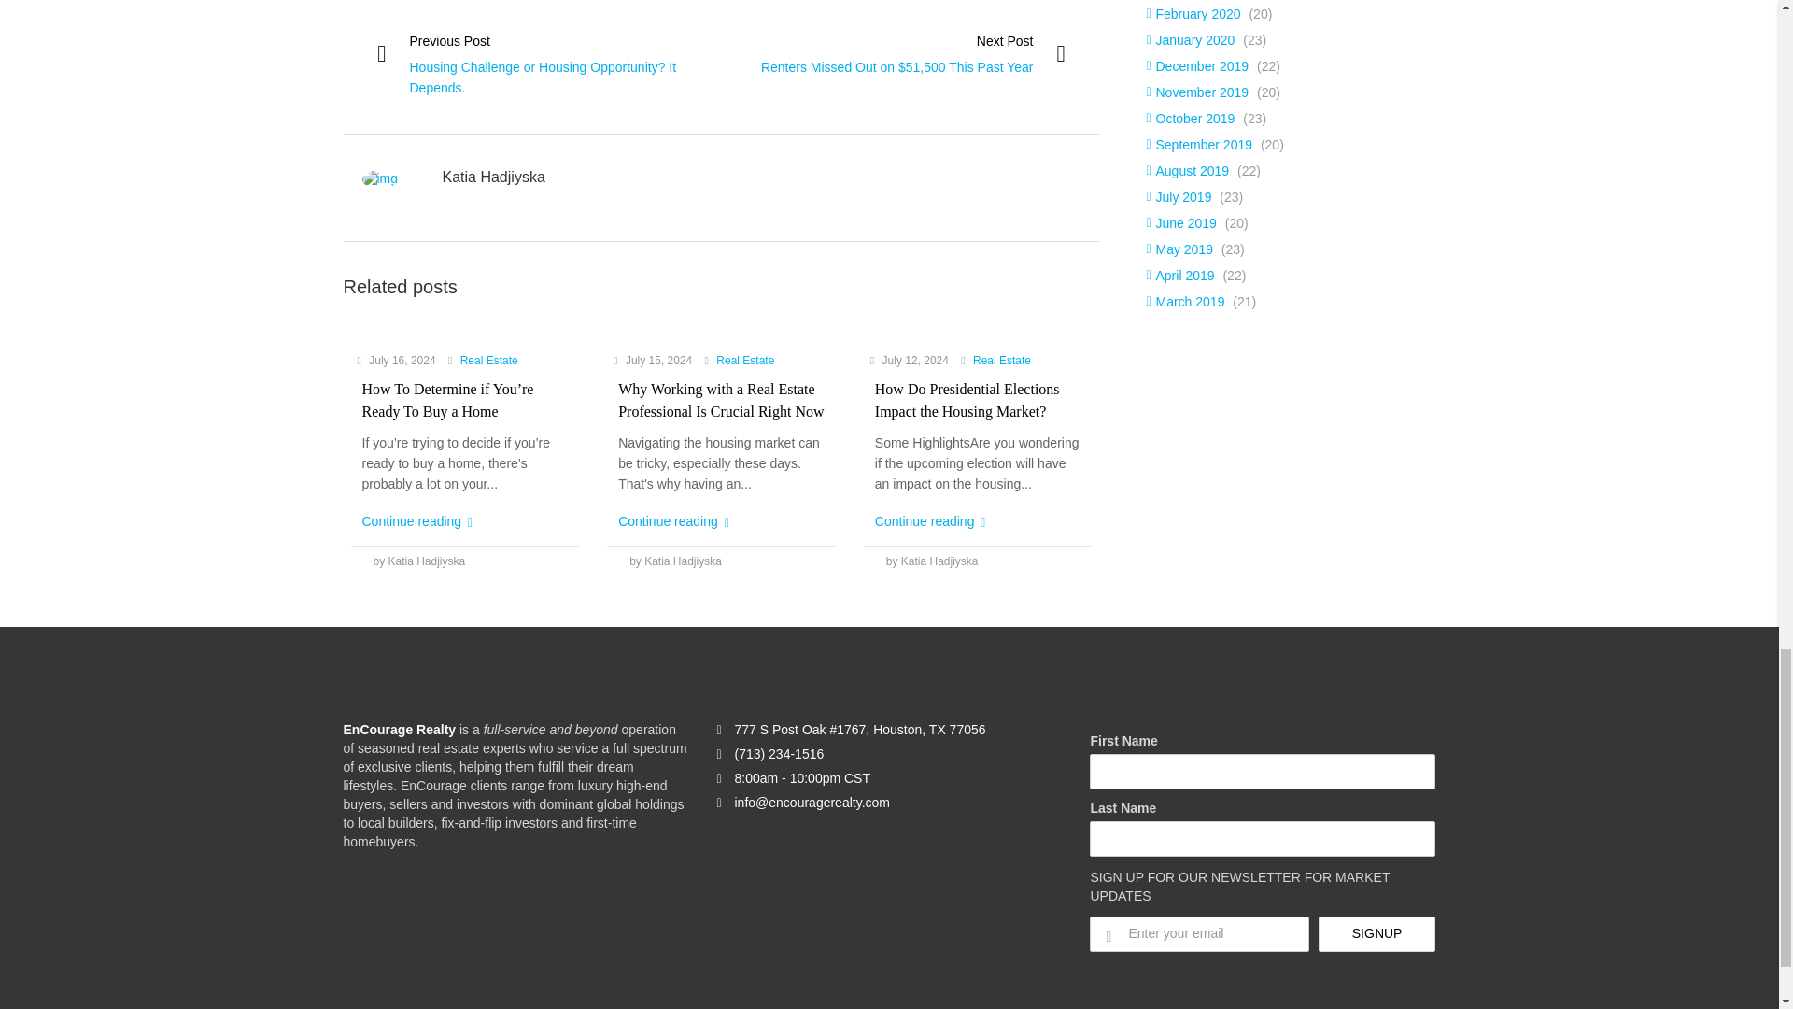 The image size is (1793, 1009). What do you see at coordinates (674, 520) in the screenshot?
I see `Continue reading` at bounding box center [674, 520].